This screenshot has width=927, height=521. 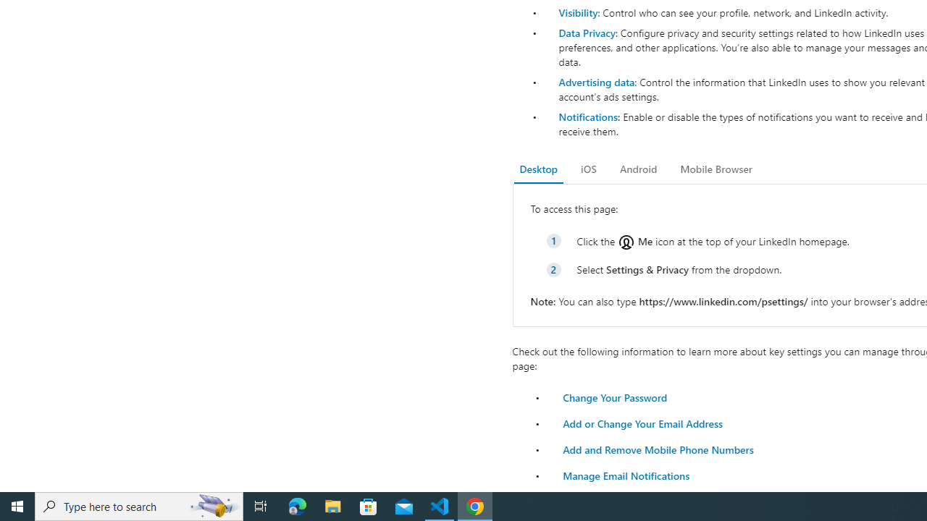 I want to click on Data Privacy, so click(x=587, y=32).